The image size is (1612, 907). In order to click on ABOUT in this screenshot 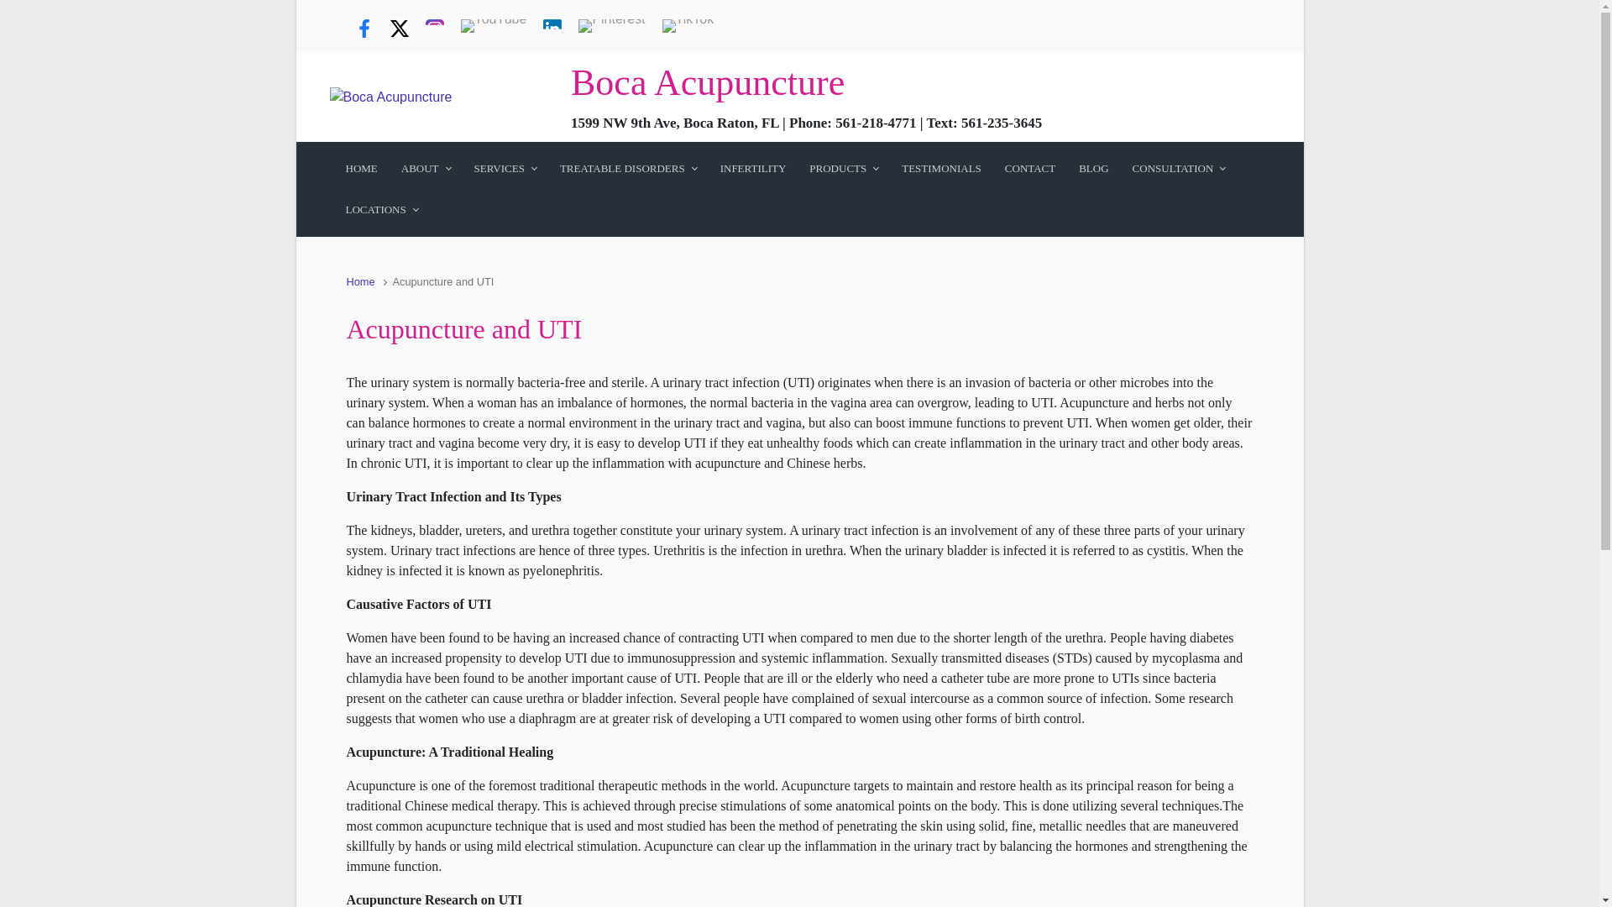, I will do `click(427, 169)`.